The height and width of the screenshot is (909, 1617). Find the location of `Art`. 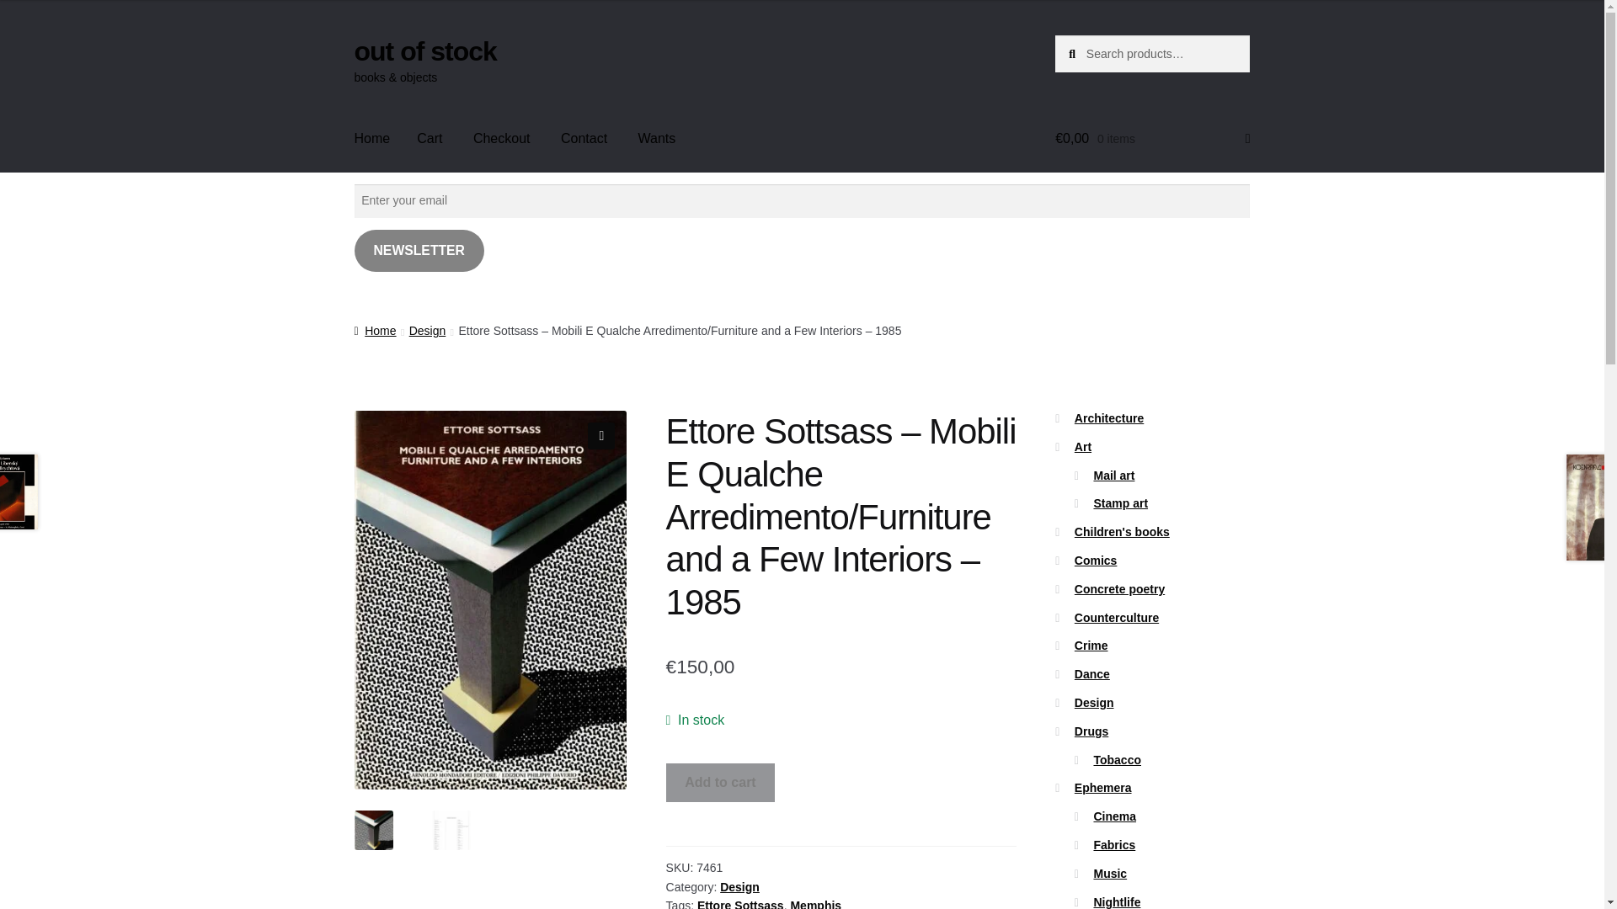

Art is located at coordinates (1083, 446).